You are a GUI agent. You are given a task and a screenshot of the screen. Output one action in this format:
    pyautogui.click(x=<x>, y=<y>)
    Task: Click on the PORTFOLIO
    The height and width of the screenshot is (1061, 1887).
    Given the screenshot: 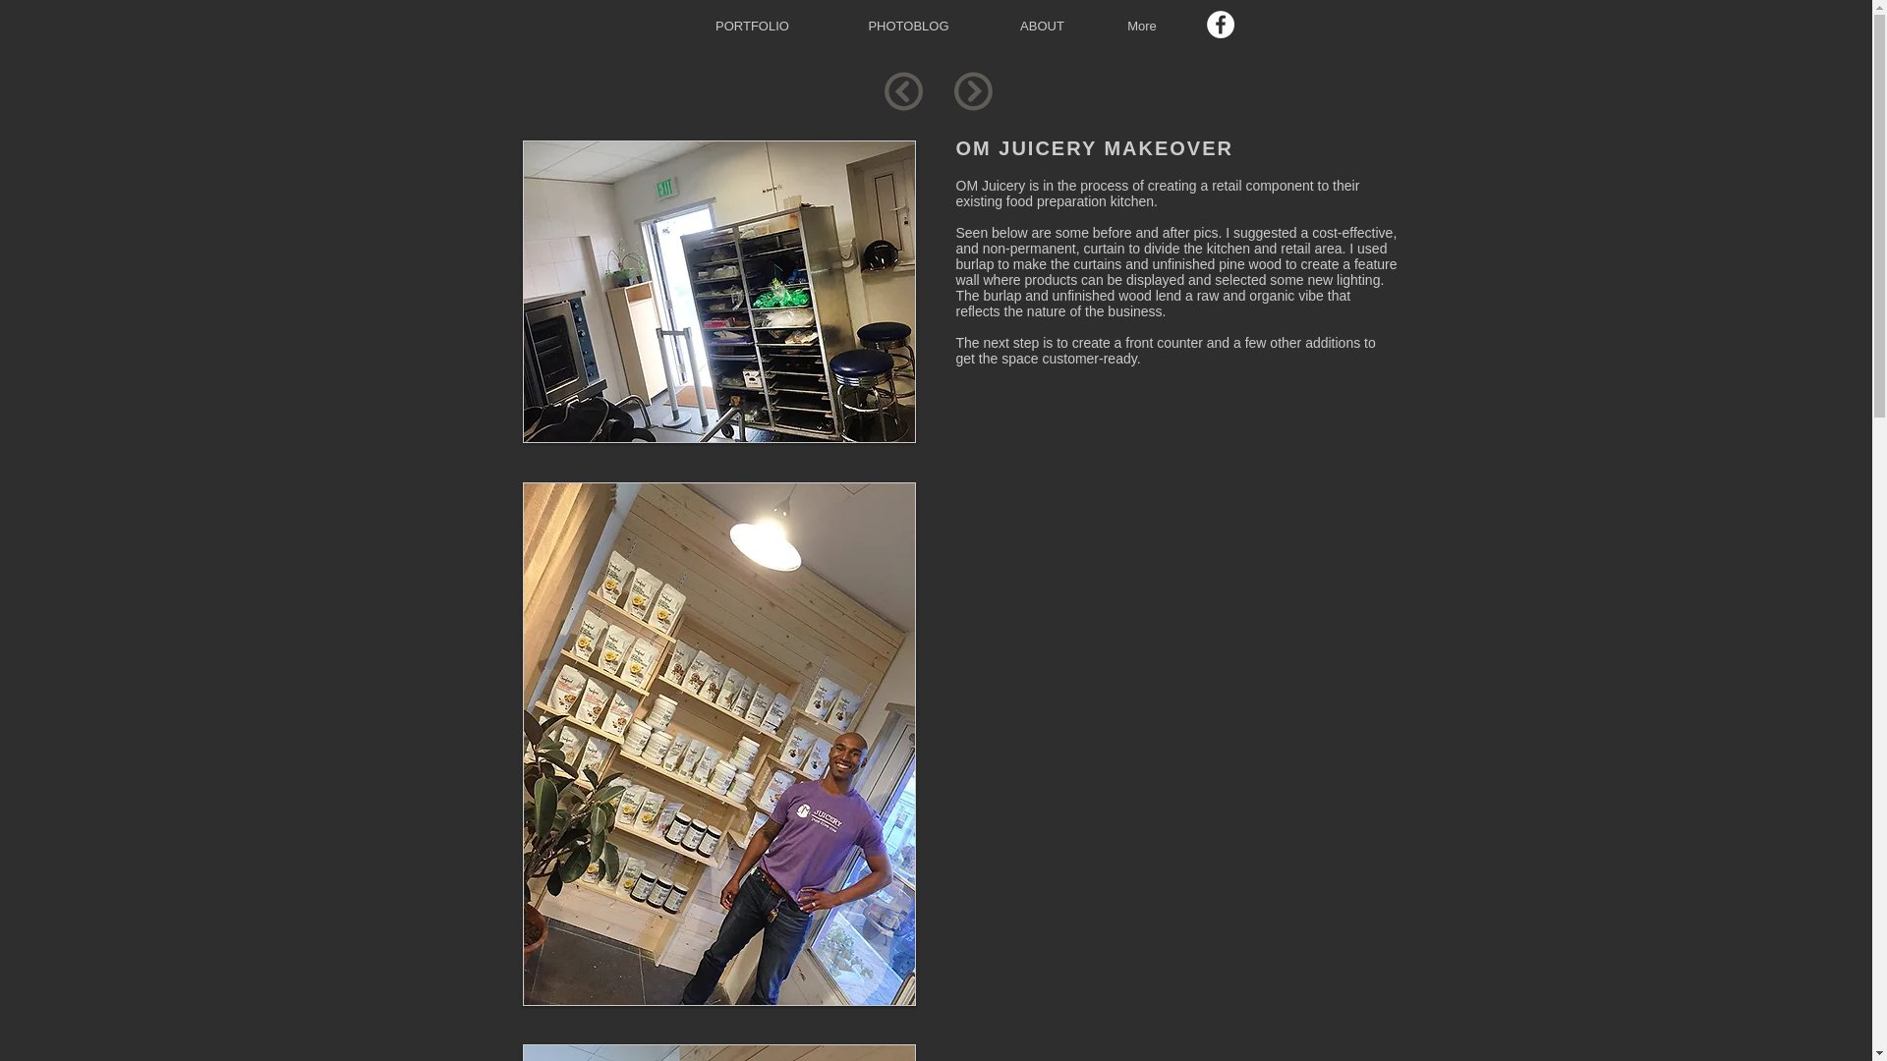 What is the action you would take?
    pyautogui.click(x=751, y=26)
    